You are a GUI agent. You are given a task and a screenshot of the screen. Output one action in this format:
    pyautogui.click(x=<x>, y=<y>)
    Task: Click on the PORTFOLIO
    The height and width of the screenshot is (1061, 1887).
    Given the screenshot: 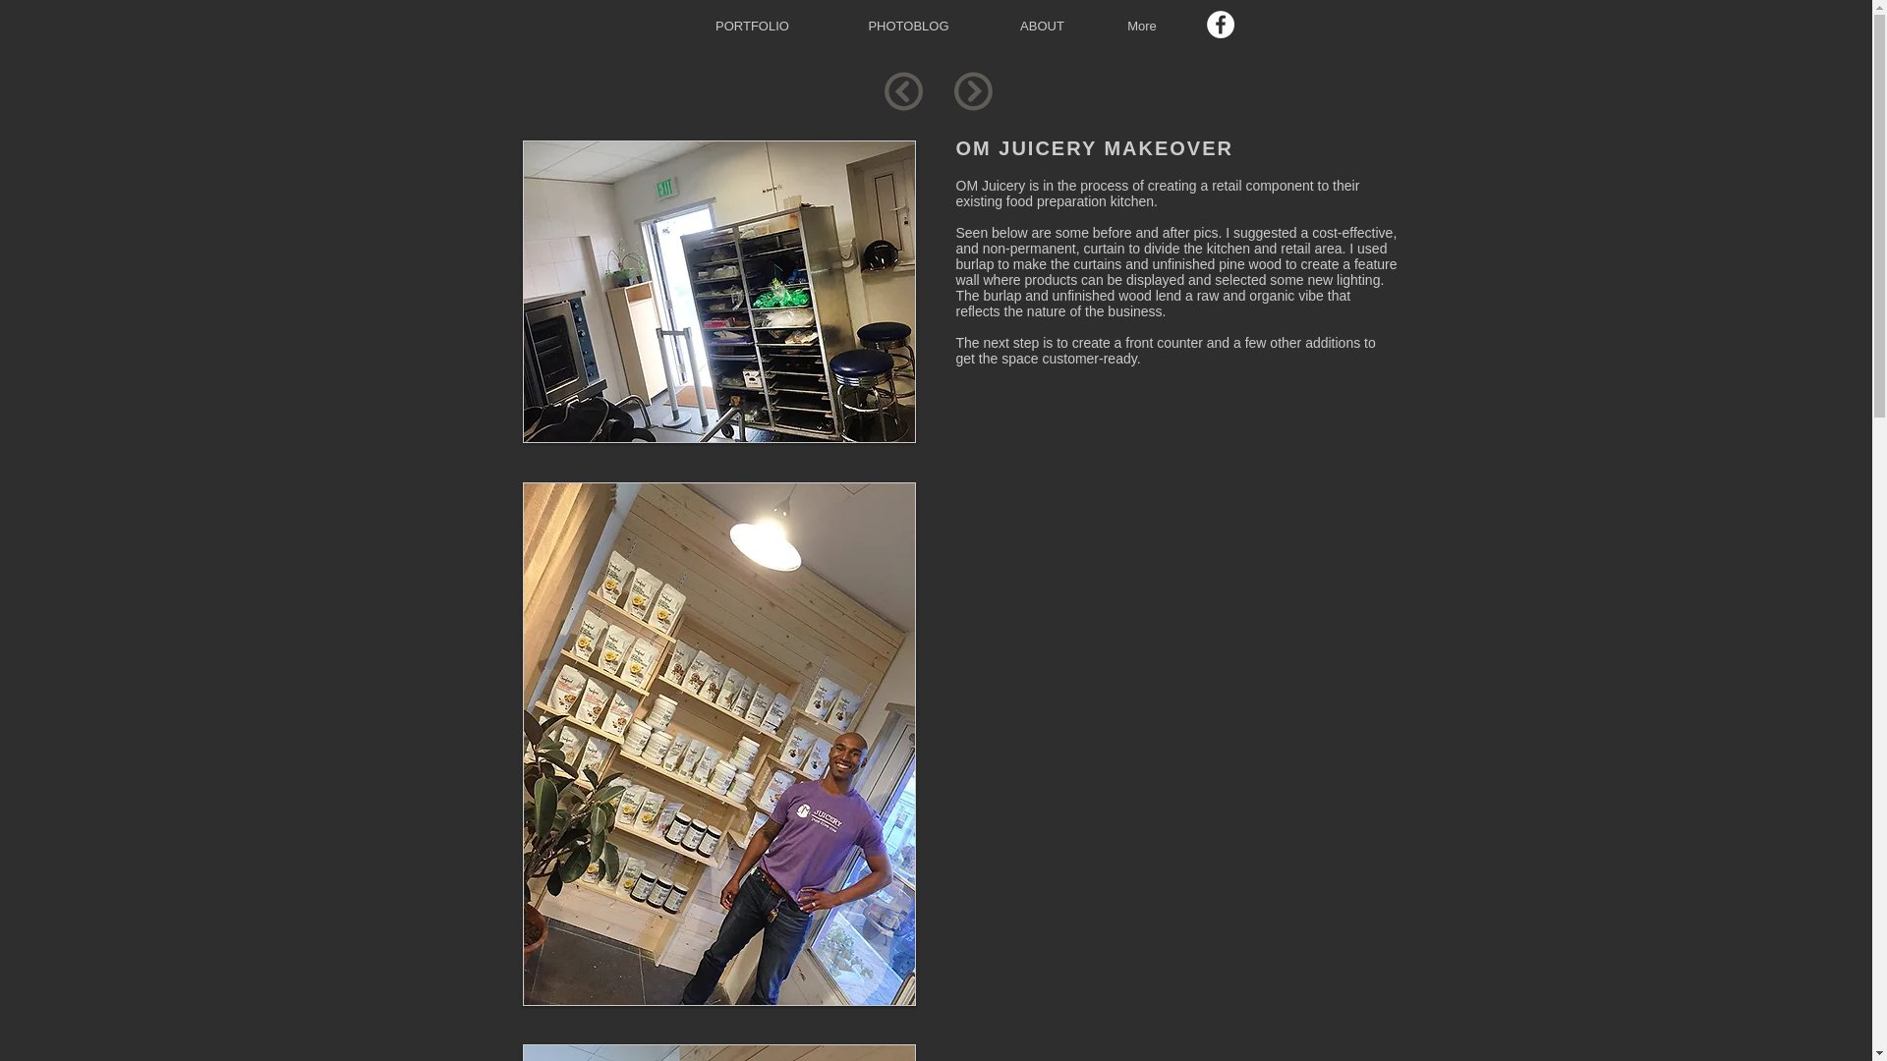 What is the action you would take?
    pyautogui.click(x=751, y=26)
    